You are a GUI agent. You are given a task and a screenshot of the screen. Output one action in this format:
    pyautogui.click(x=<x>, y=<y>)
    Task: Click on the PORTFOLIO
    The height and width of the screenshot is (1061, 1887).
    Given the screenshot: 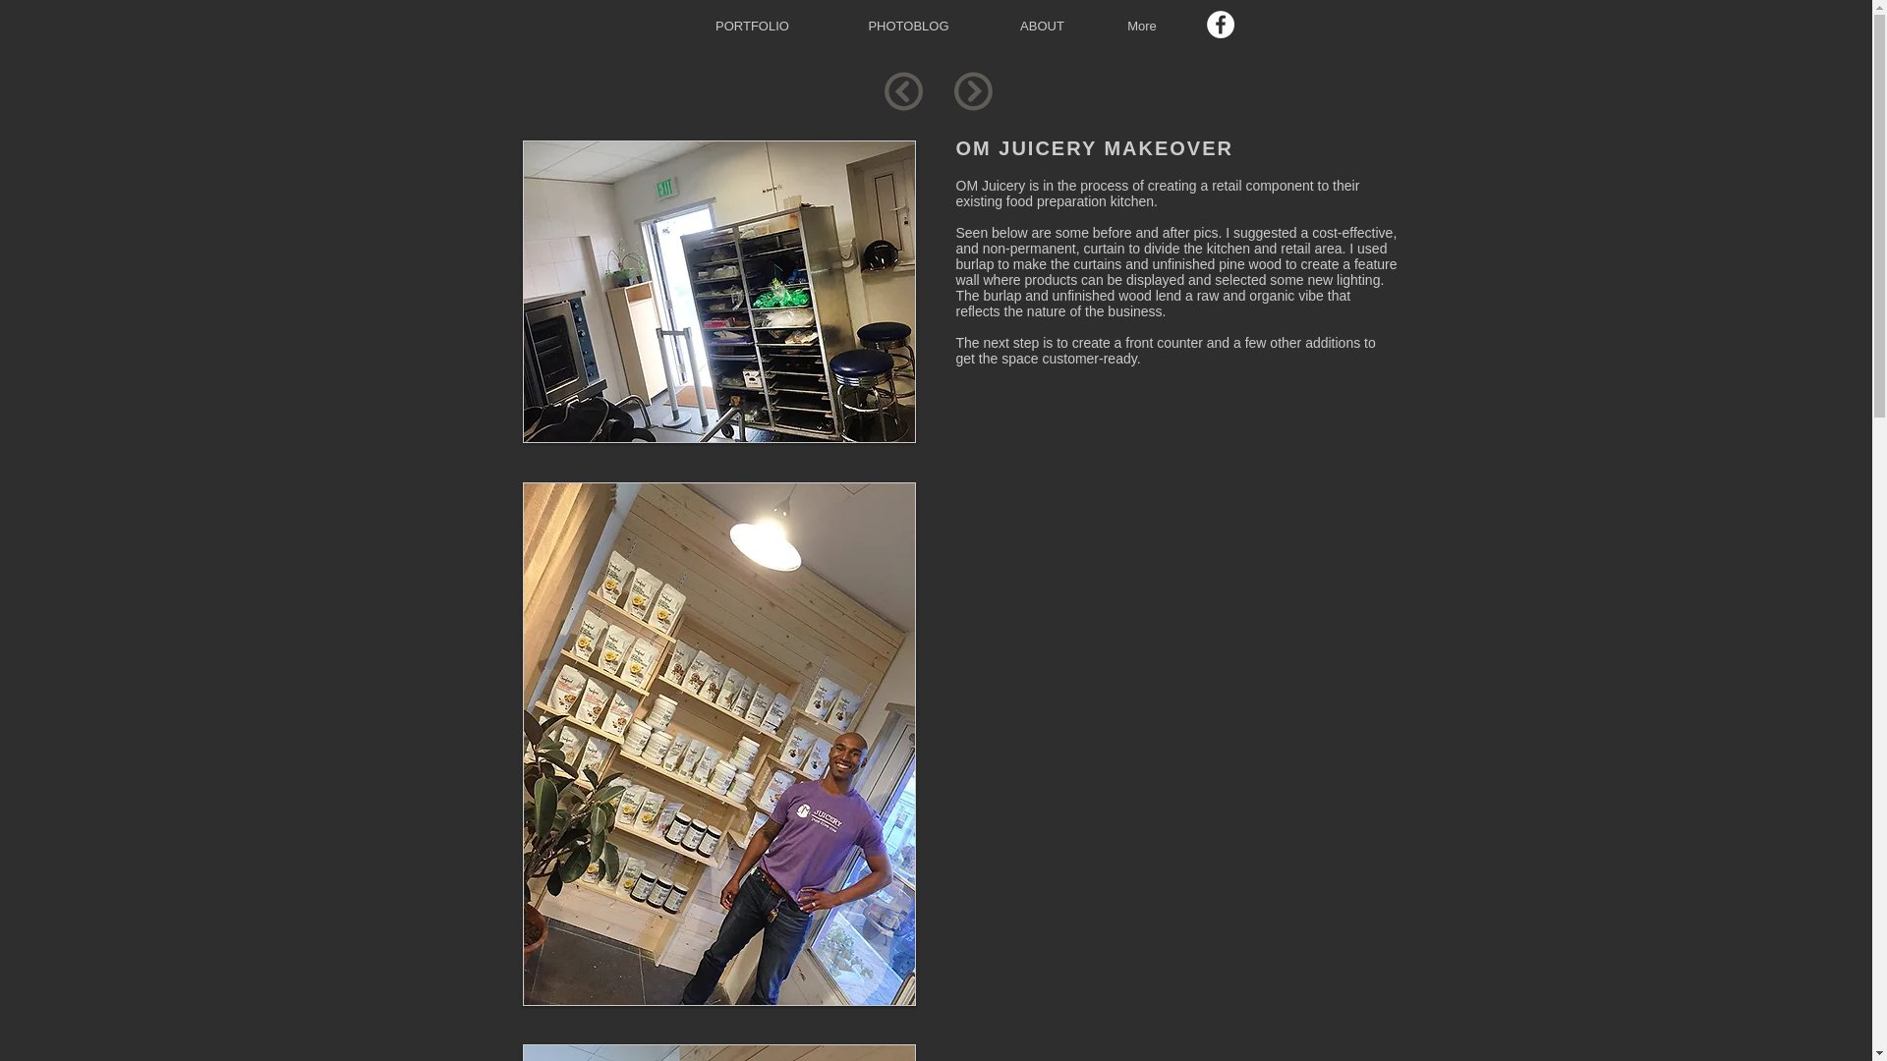 What is the action you would take?
    pyautogui.click(x=751, y=26)
    